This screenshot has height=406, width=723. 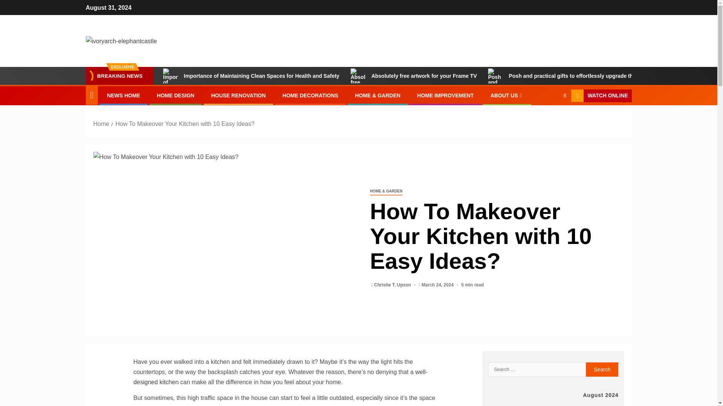 I want to click on How To Makeover Your Kitchen with 10 Easy Ideas?, so click(x=185, y=124).